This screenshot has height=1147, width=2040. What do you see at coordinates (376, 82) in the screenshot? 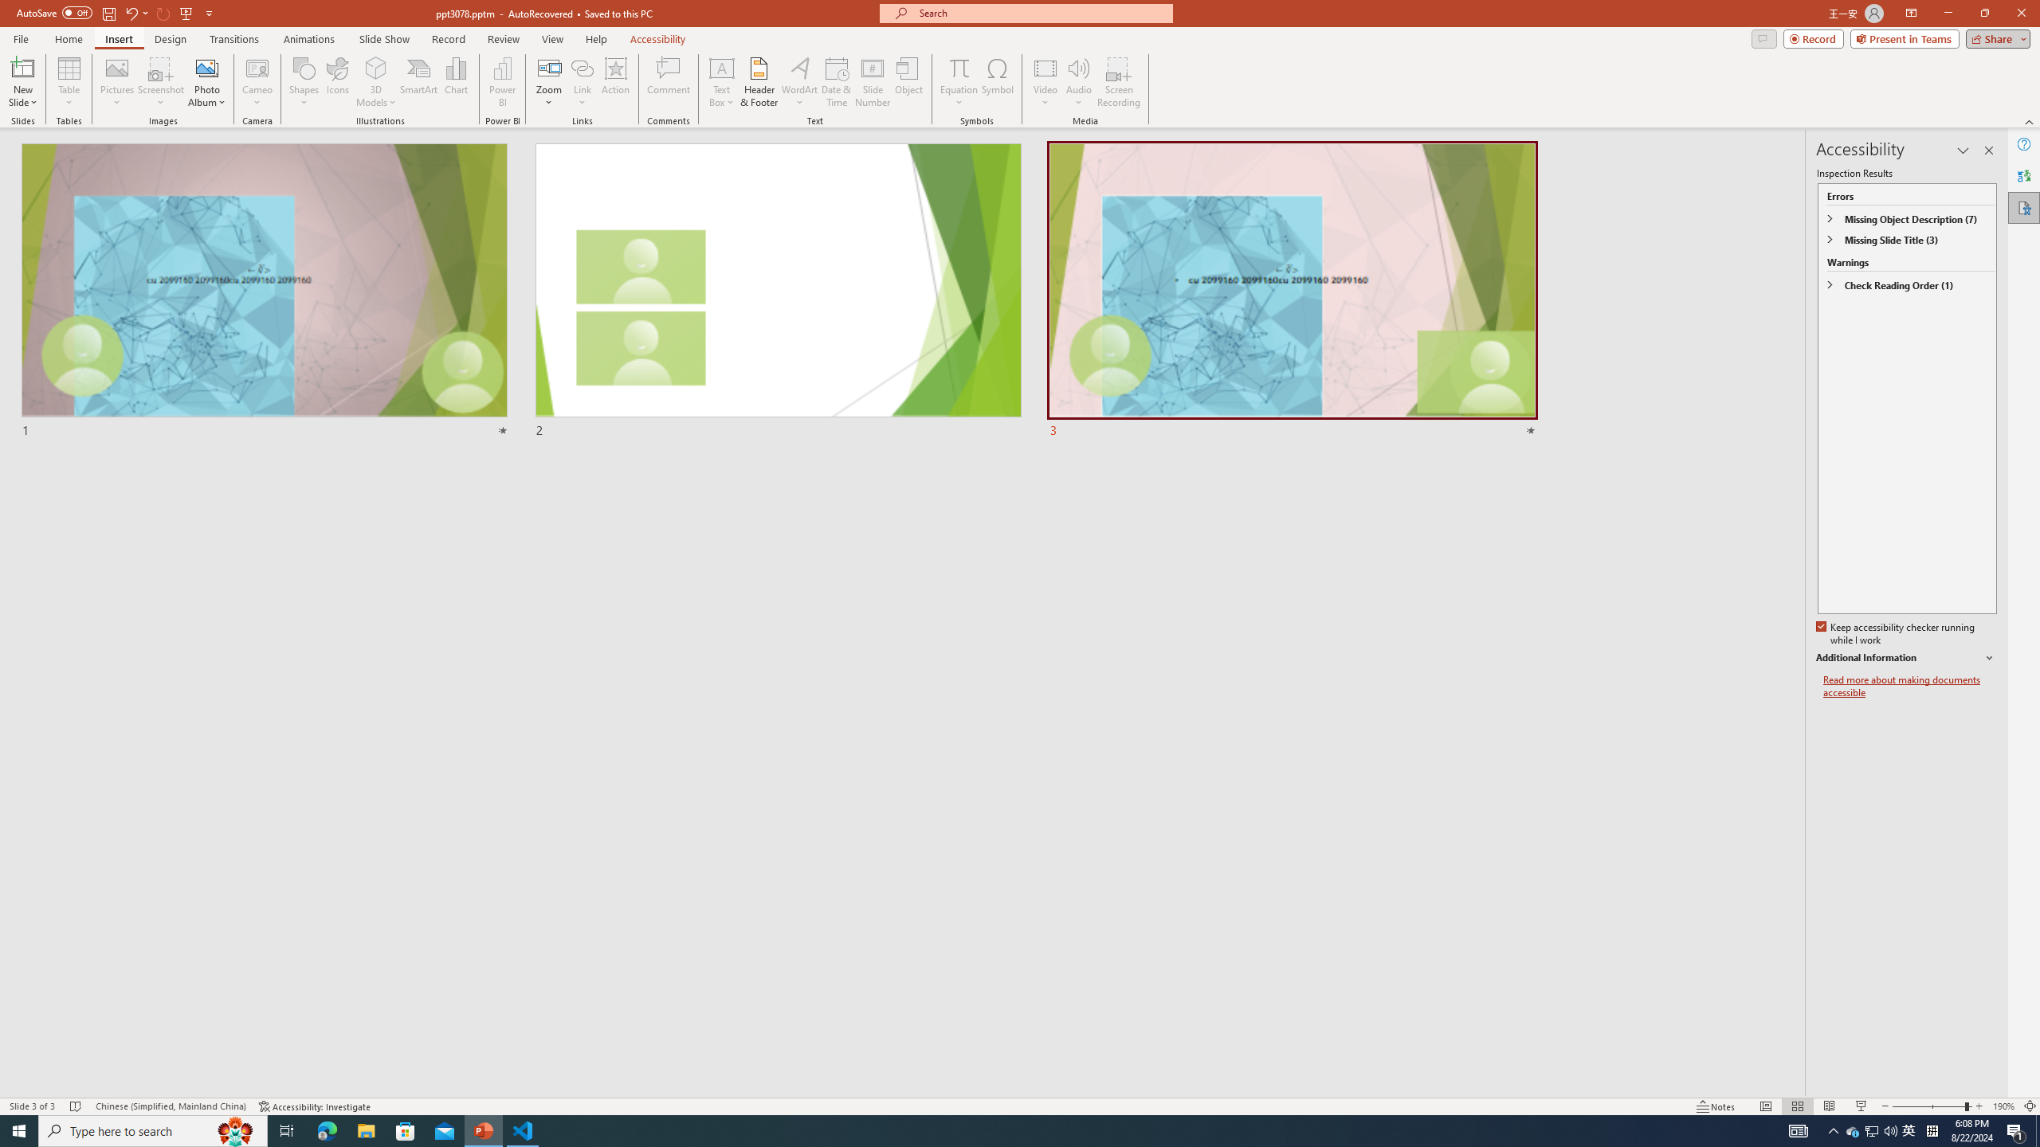
I see `3D Models` at bounding box center [376, 82].